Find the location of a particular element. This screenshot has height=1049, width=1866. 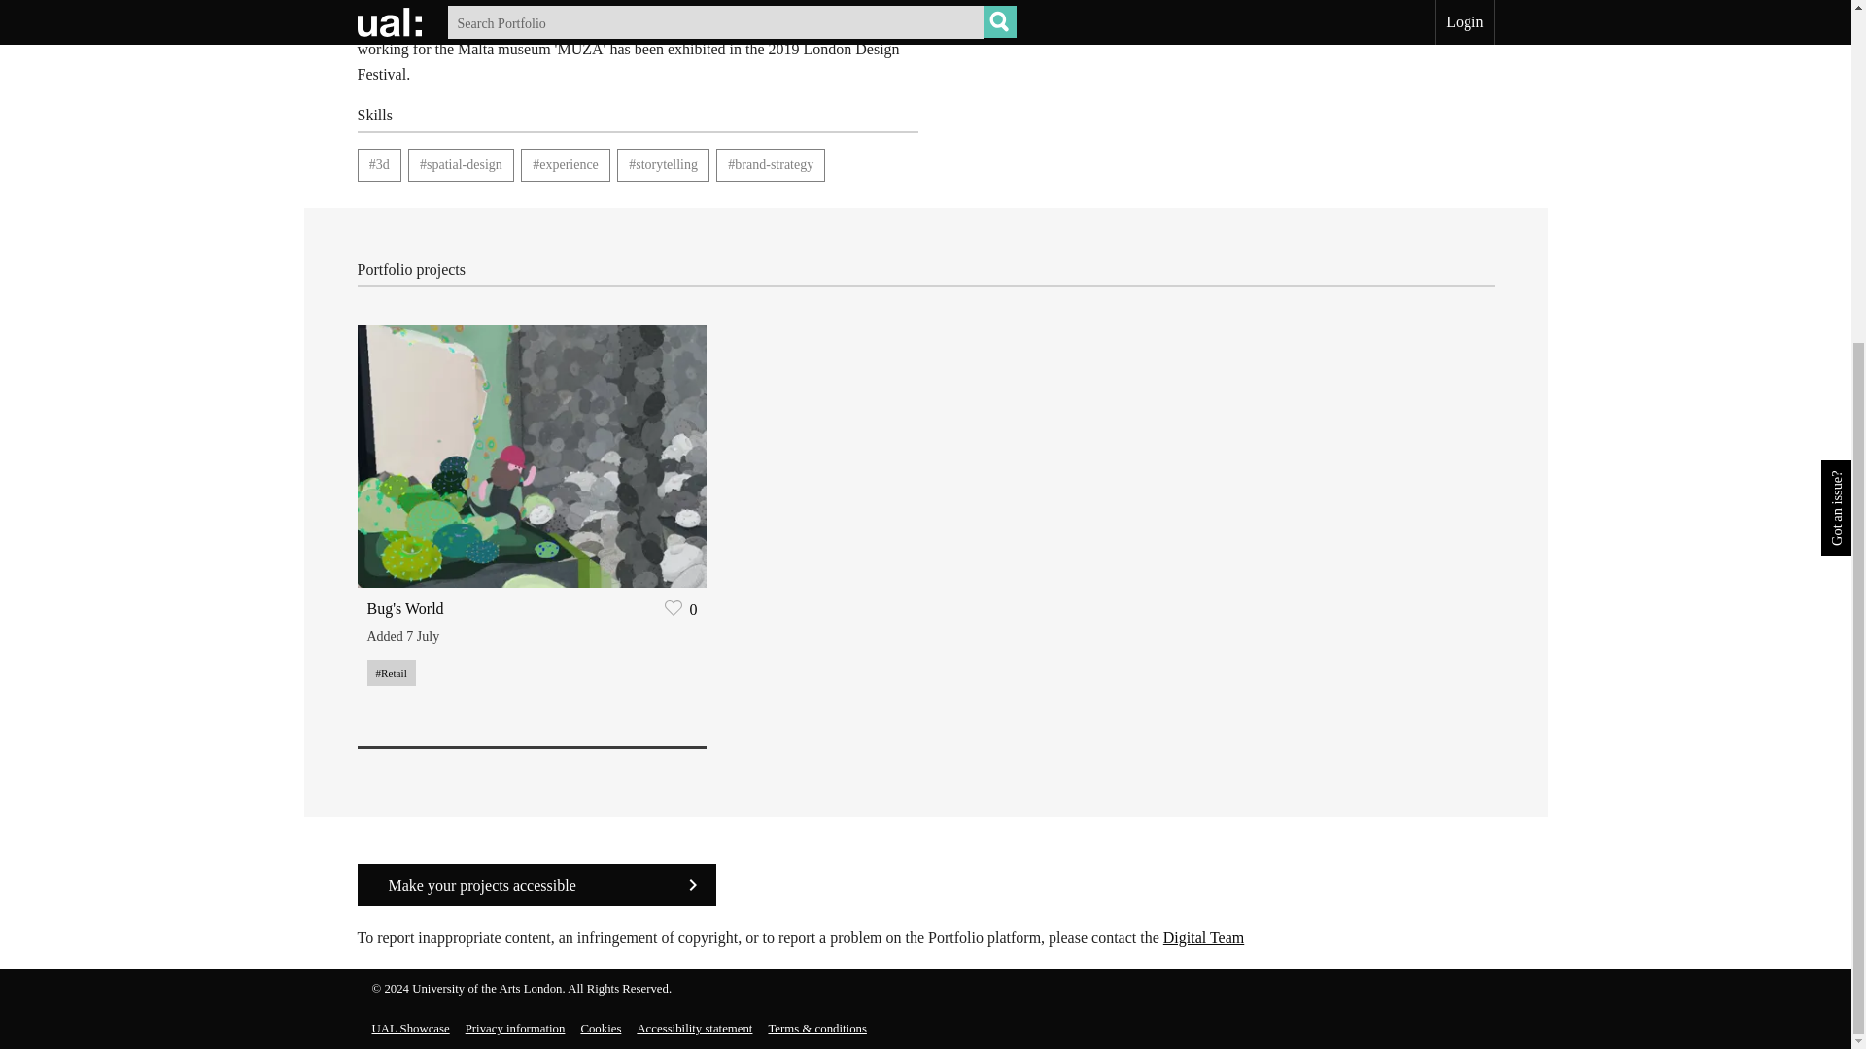

Accessibility statement is located at coordinates (694, 1028).